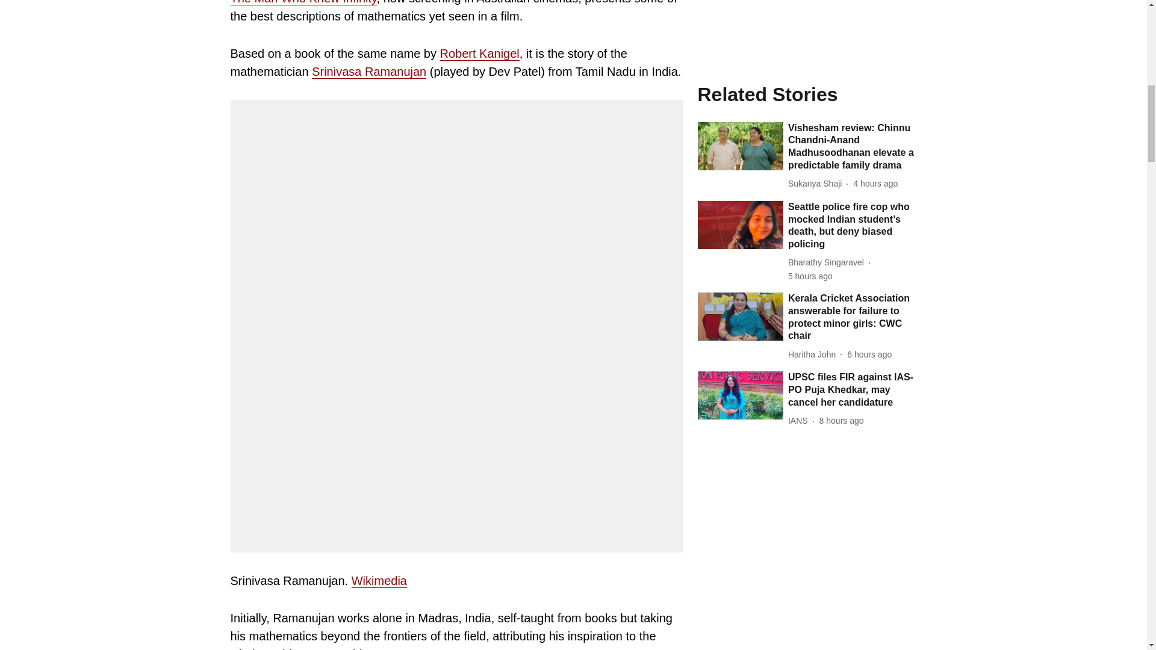  What do you see at coordinates (379, 581) in the screenshot?
I see `Wikimedia` at bounding box center [379, 581].